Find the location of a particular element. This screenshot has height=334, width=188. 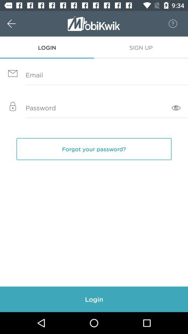

select the item below the r is located at coordinates (141, 47).